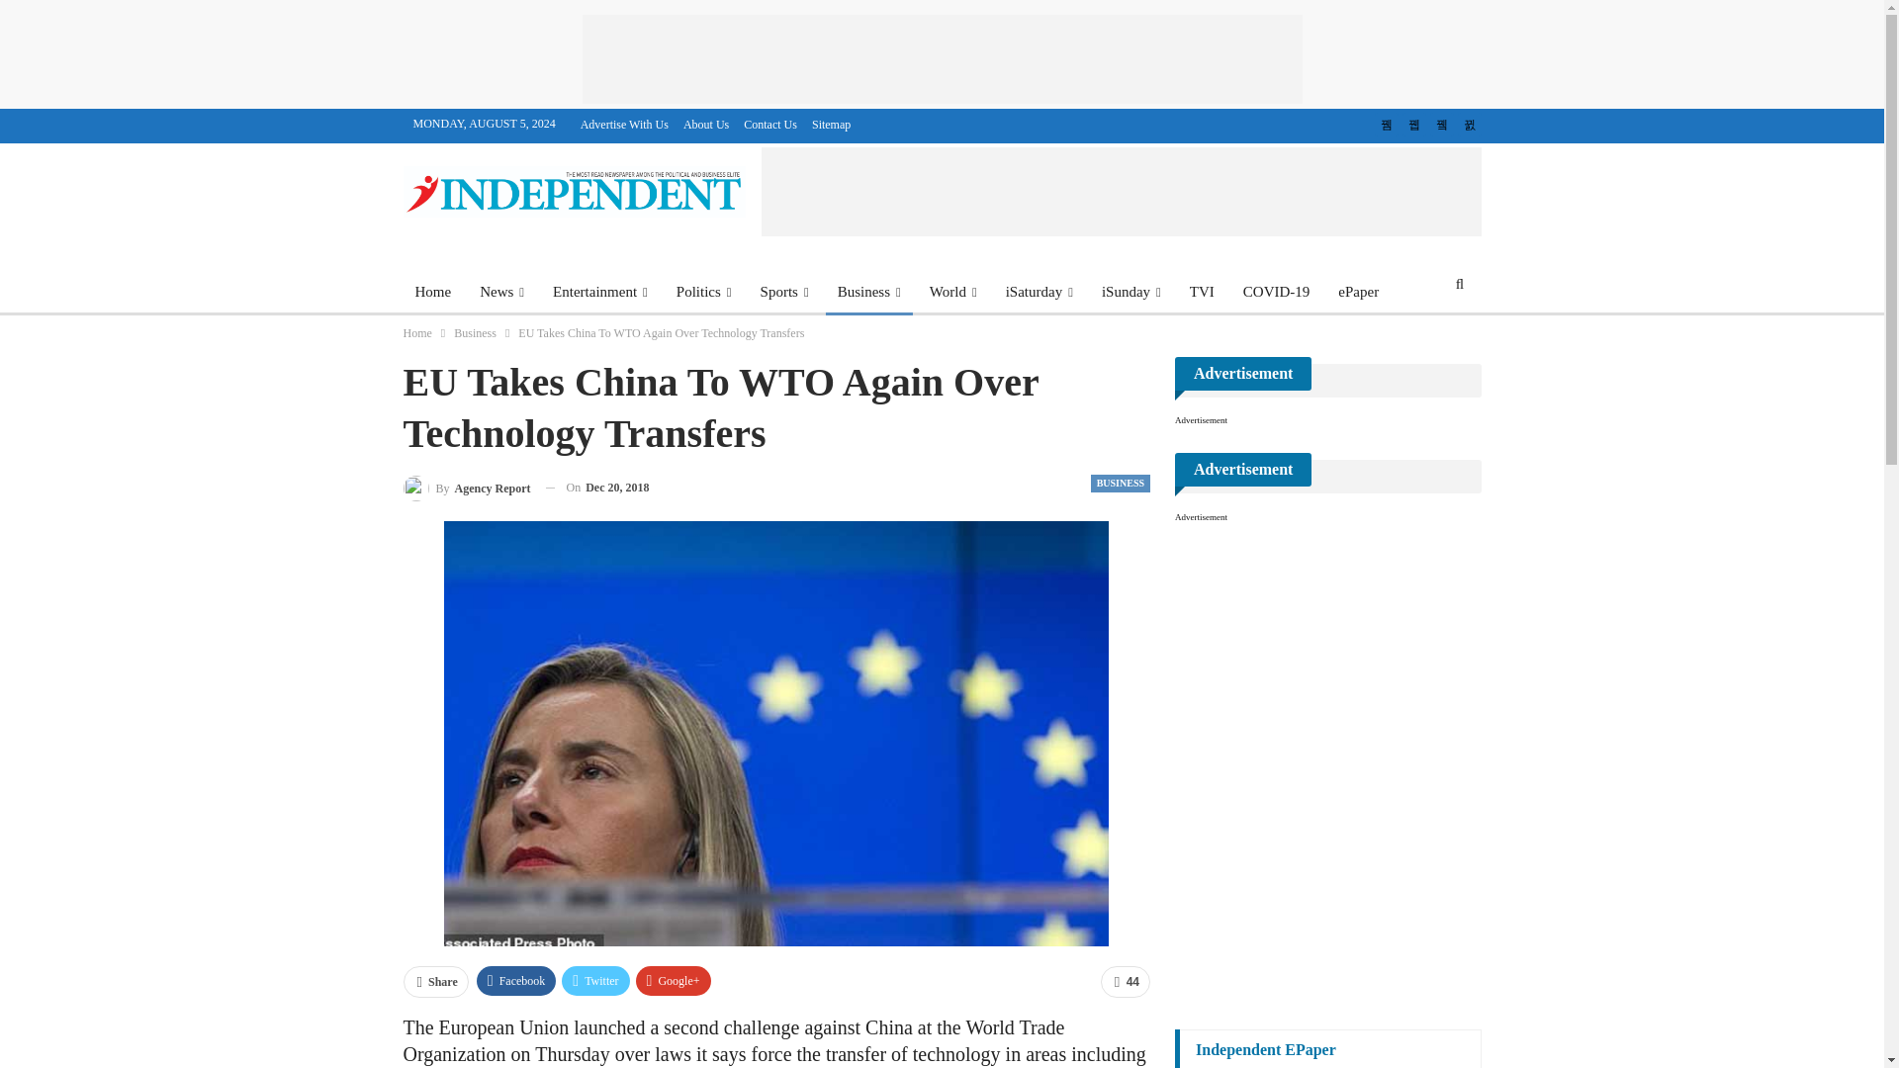 The width and height of the screenshot is (1899, 1068). I want to click on News, so click(500, 291).